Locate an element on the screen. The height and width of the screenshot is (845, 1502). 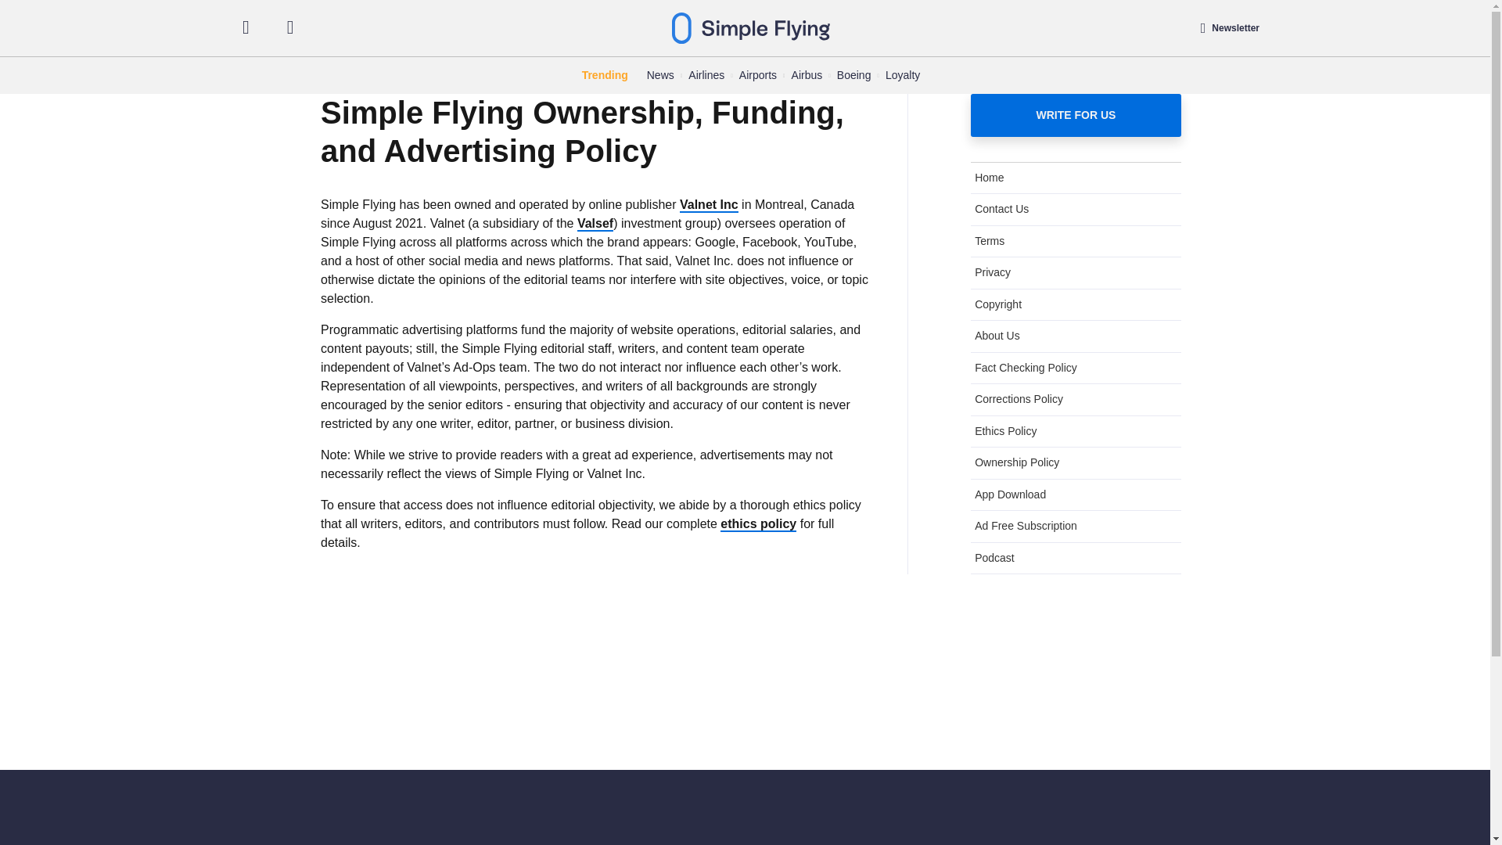
Valsef is located at coordinates (595, 224).